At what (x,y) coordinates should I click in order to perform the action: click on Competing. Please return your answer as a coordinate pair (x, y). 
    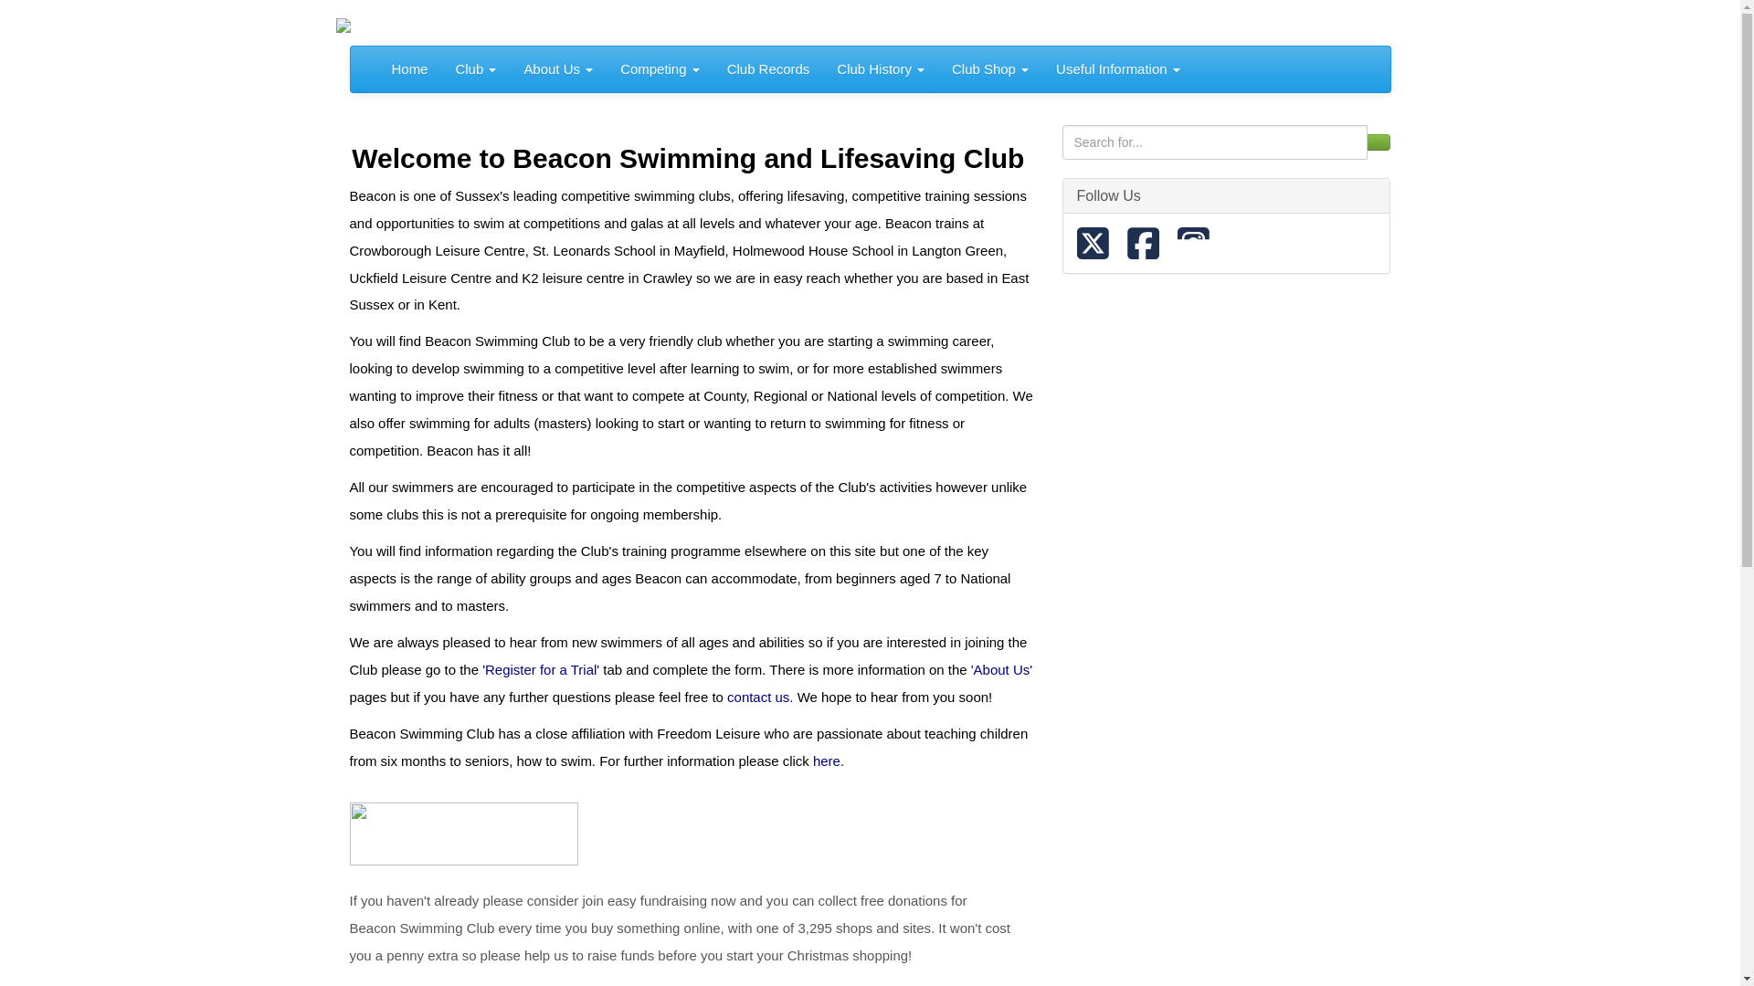
    Looking at the image, I should click on (660, 69).